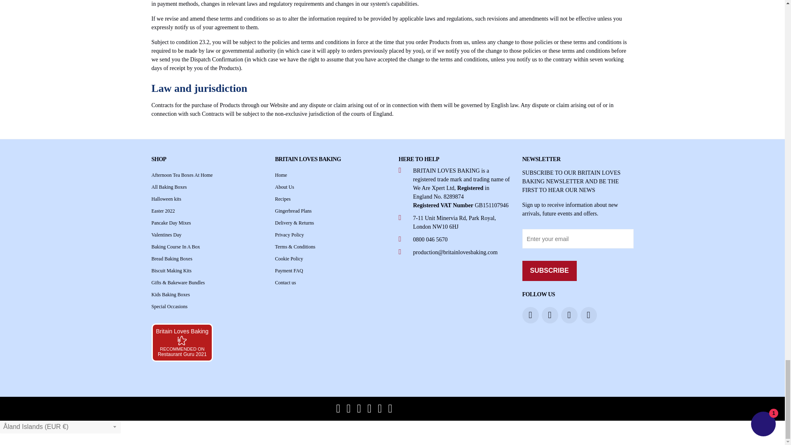 The image size is (791, 445). Describe the element at coordinates (283, 199) in the screenshot. I see `Recipes` at that location.